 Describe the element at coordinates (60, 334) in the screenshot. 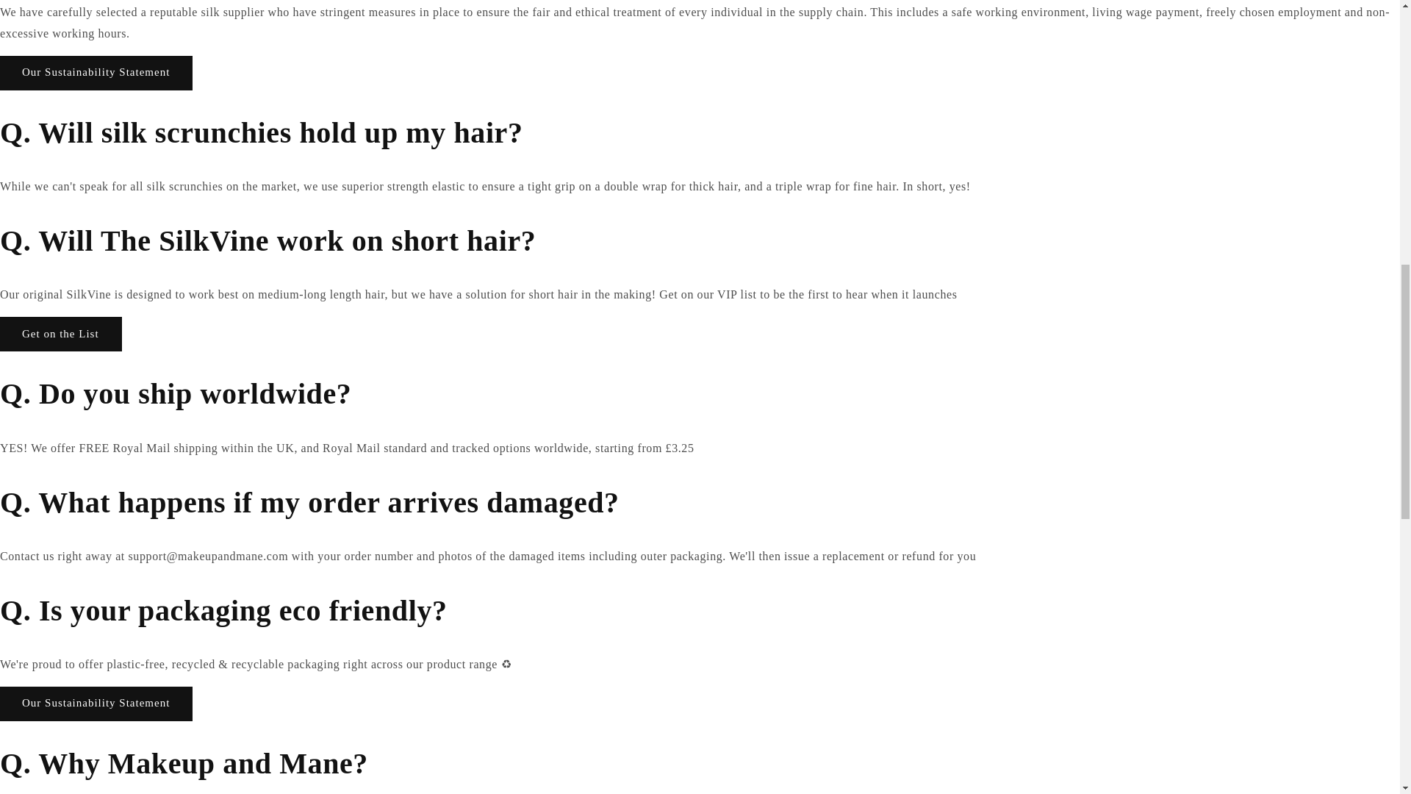

I see `Get on the List` at that location.